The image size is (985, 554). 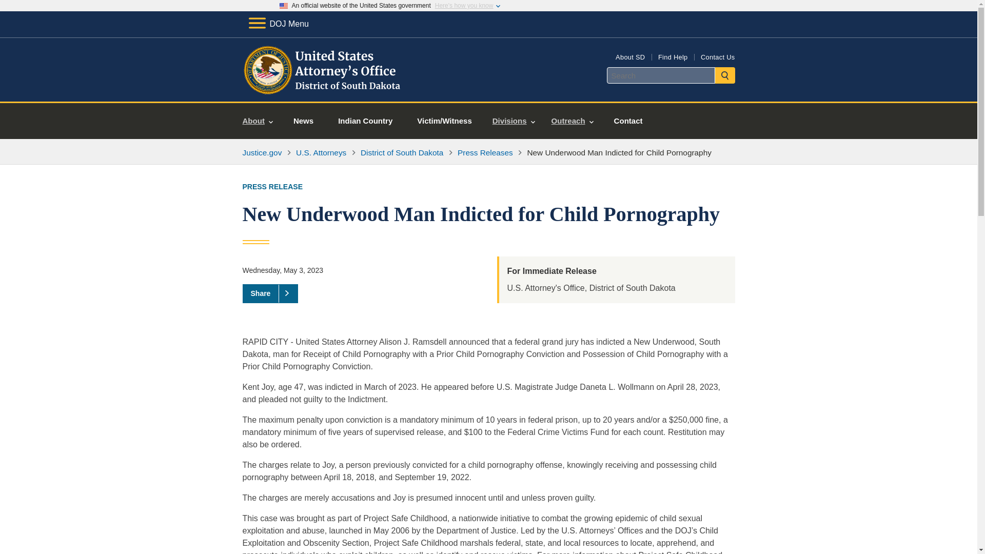 I want to click on Contact, so click(x=628, y=121).